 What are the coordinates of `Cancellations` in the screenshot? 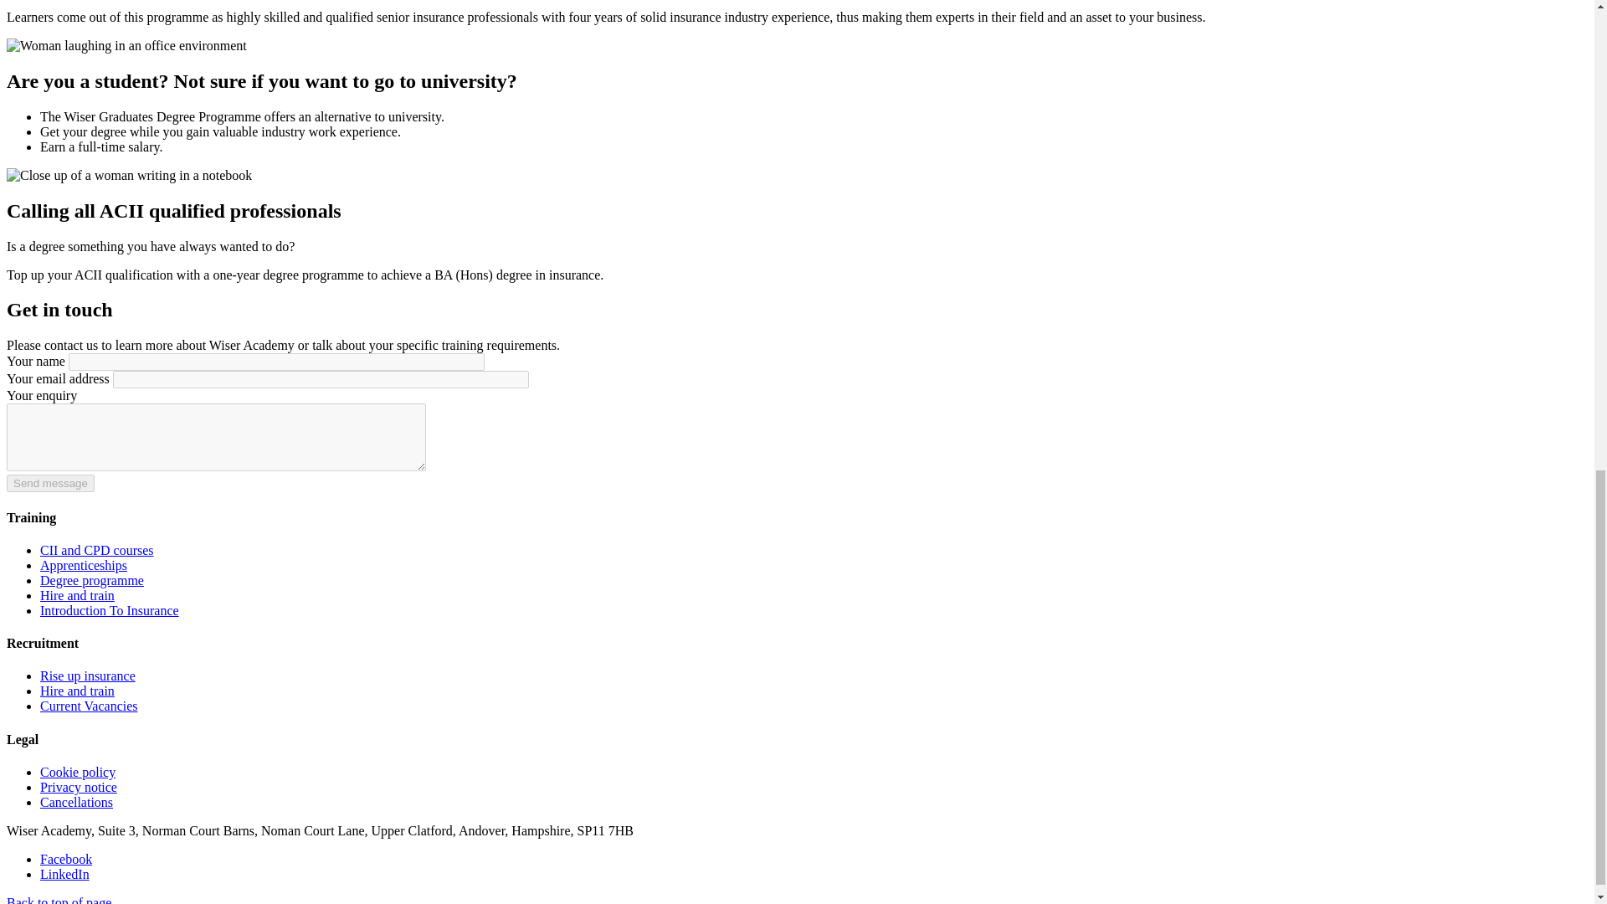 It's located at (76, 802).